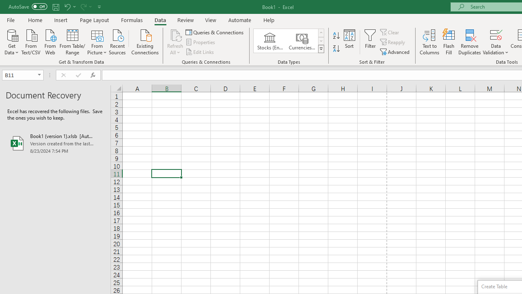 The height and width of the screenshot is (294, 522). What do you see at coordinates (175, 34) in the screenshot?
I see `Refresh All` at bounding box center [175, 34].